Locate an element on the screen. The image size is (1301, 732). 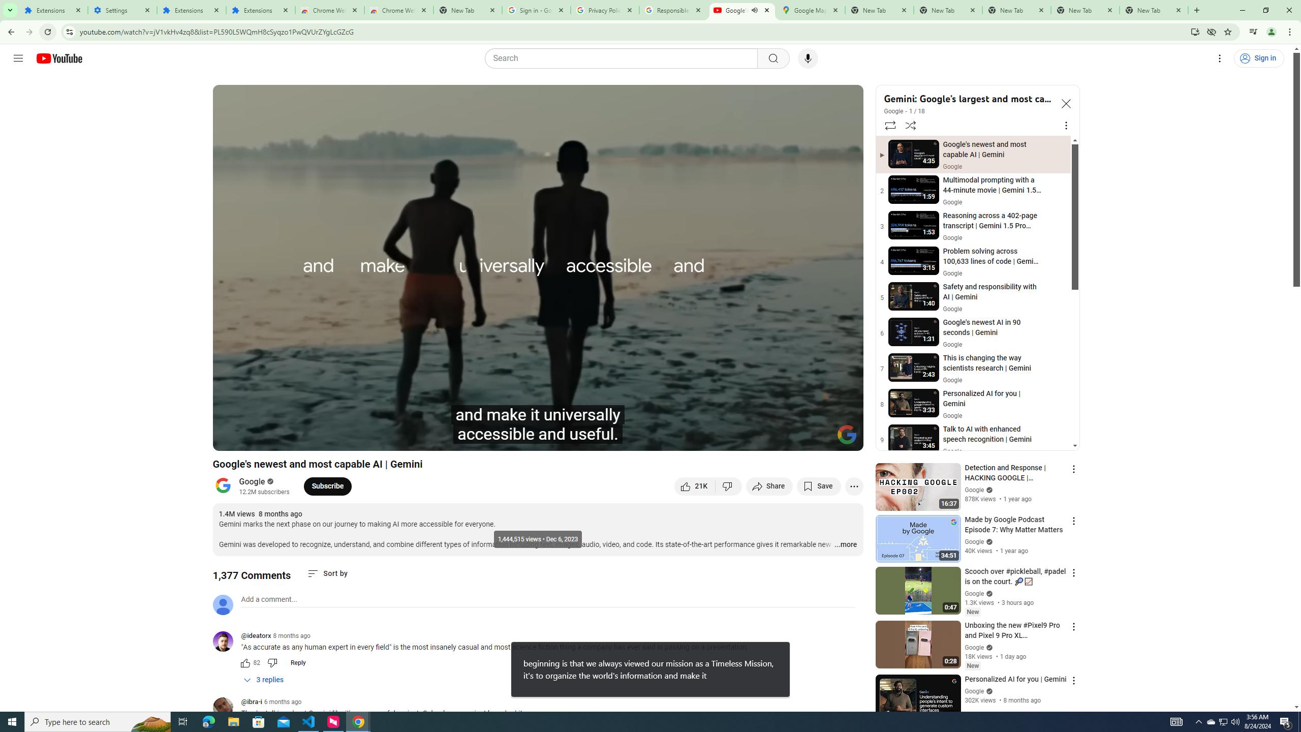
Search with your voice is located at coordinates (808, 58).